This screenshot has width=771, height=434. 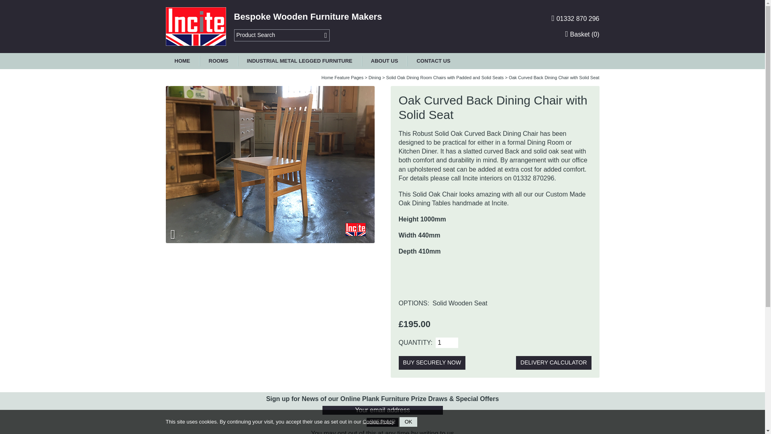 I want to click on Delivery Calculator, so click(x=553, y=362).